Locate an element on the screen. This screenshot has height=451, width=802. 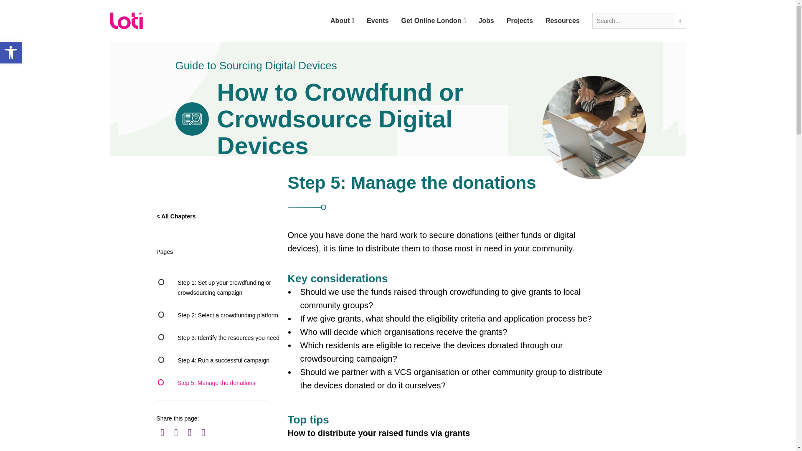
Step 4: Run a successful campaign is located at coordinates (224, 360).